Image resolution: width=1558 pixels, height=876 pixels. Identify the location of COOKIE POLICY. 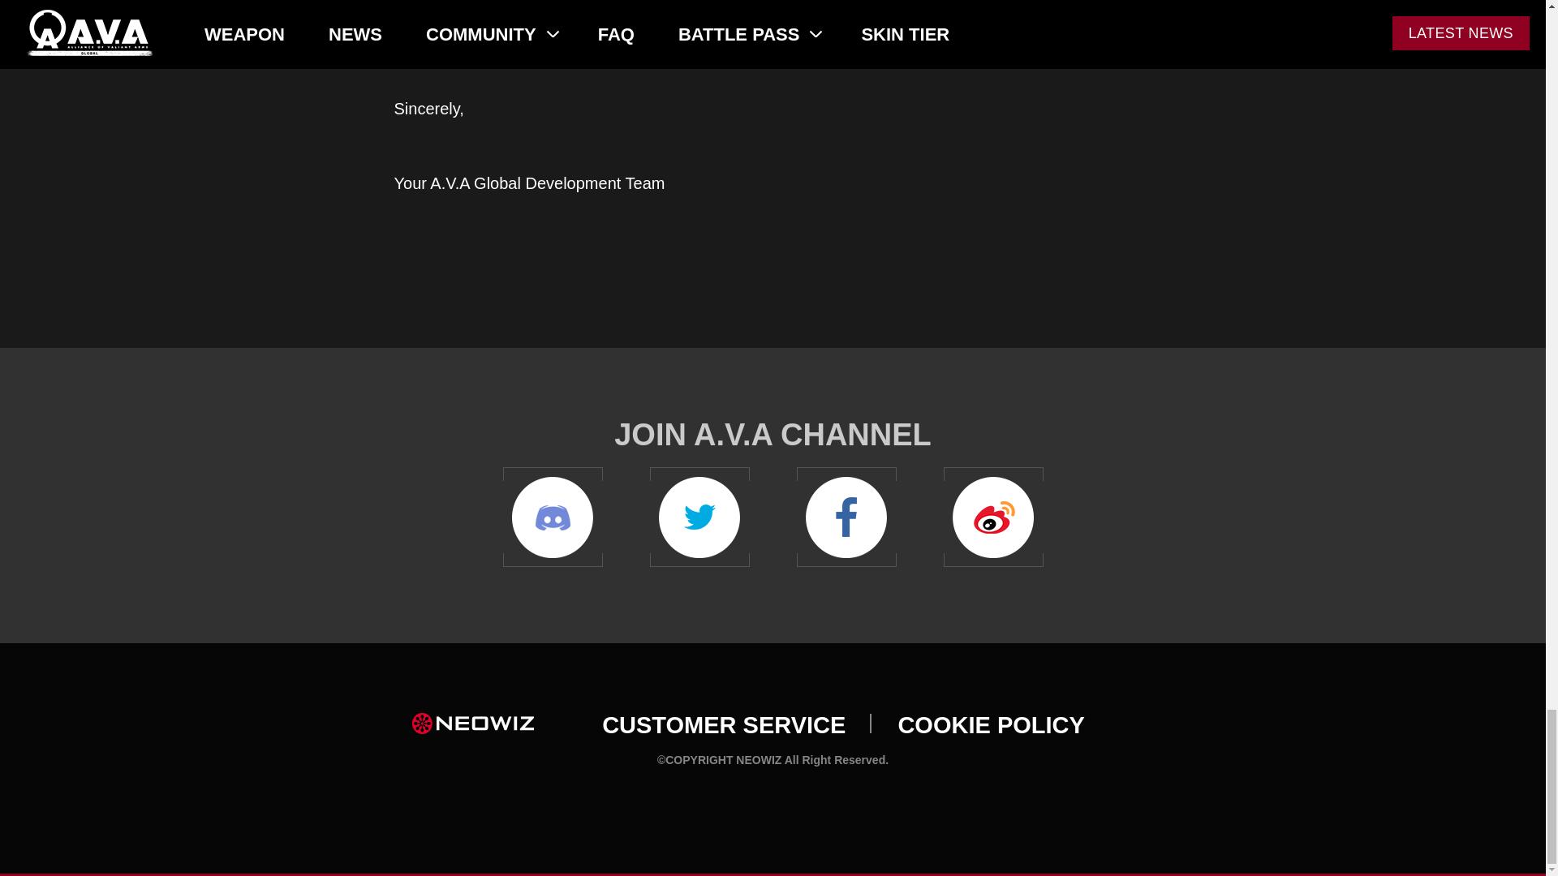
(990, 725).